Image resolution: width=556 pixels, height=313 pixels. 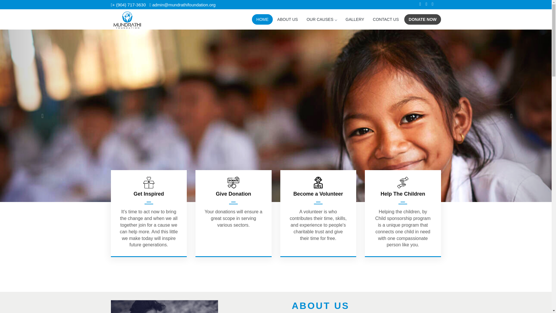 I want to click on OUR CAUSES, so click(x=322, y=19).